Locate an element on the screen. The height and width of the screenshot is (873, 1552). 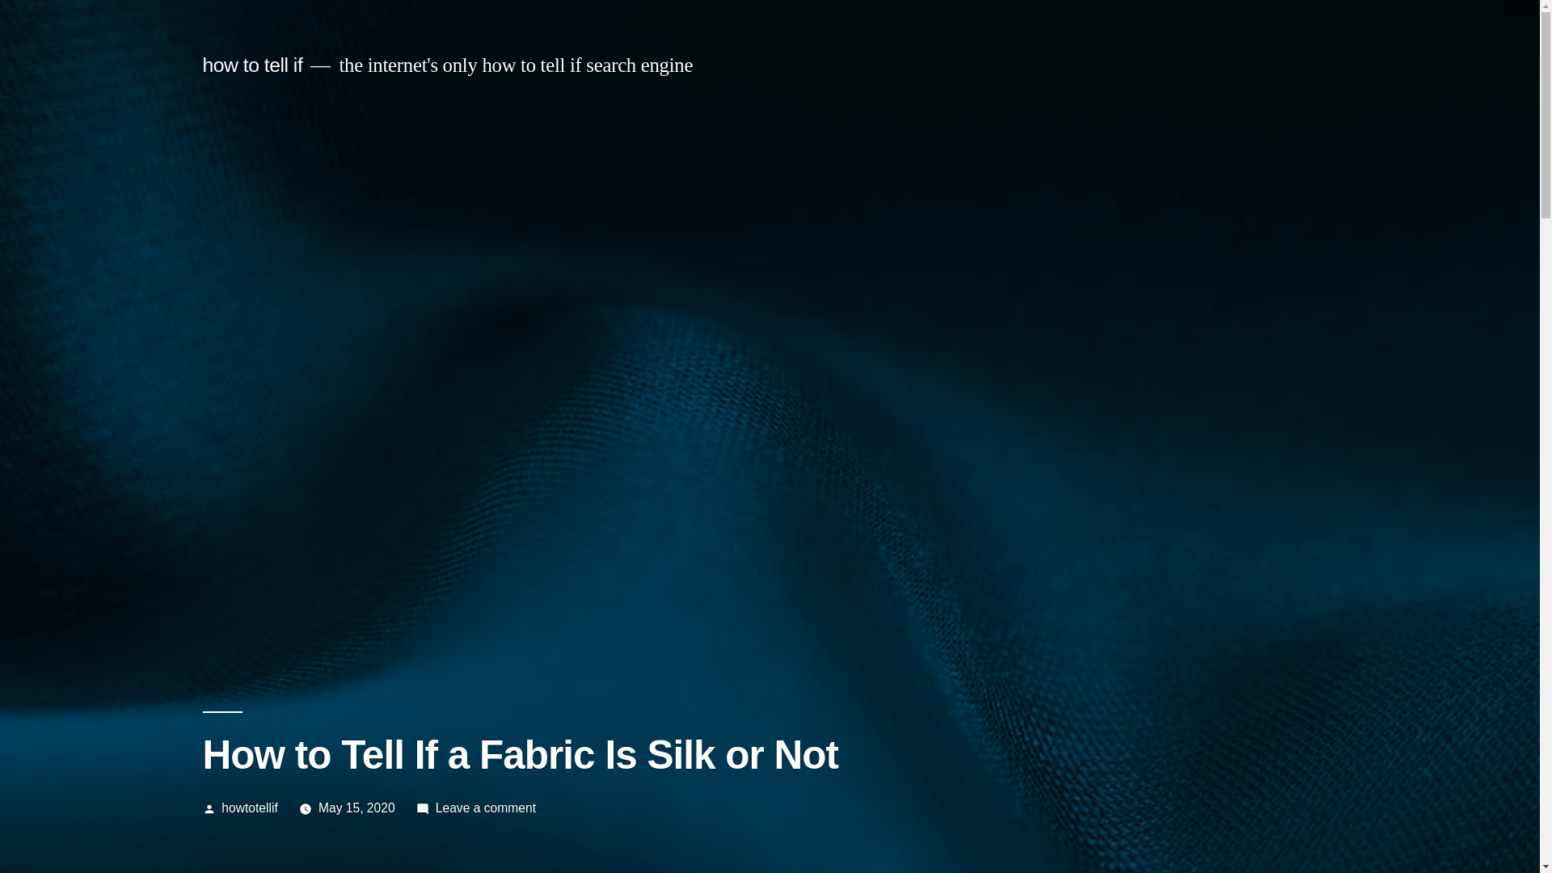
howtotellif is located at coordinates (485, 808).